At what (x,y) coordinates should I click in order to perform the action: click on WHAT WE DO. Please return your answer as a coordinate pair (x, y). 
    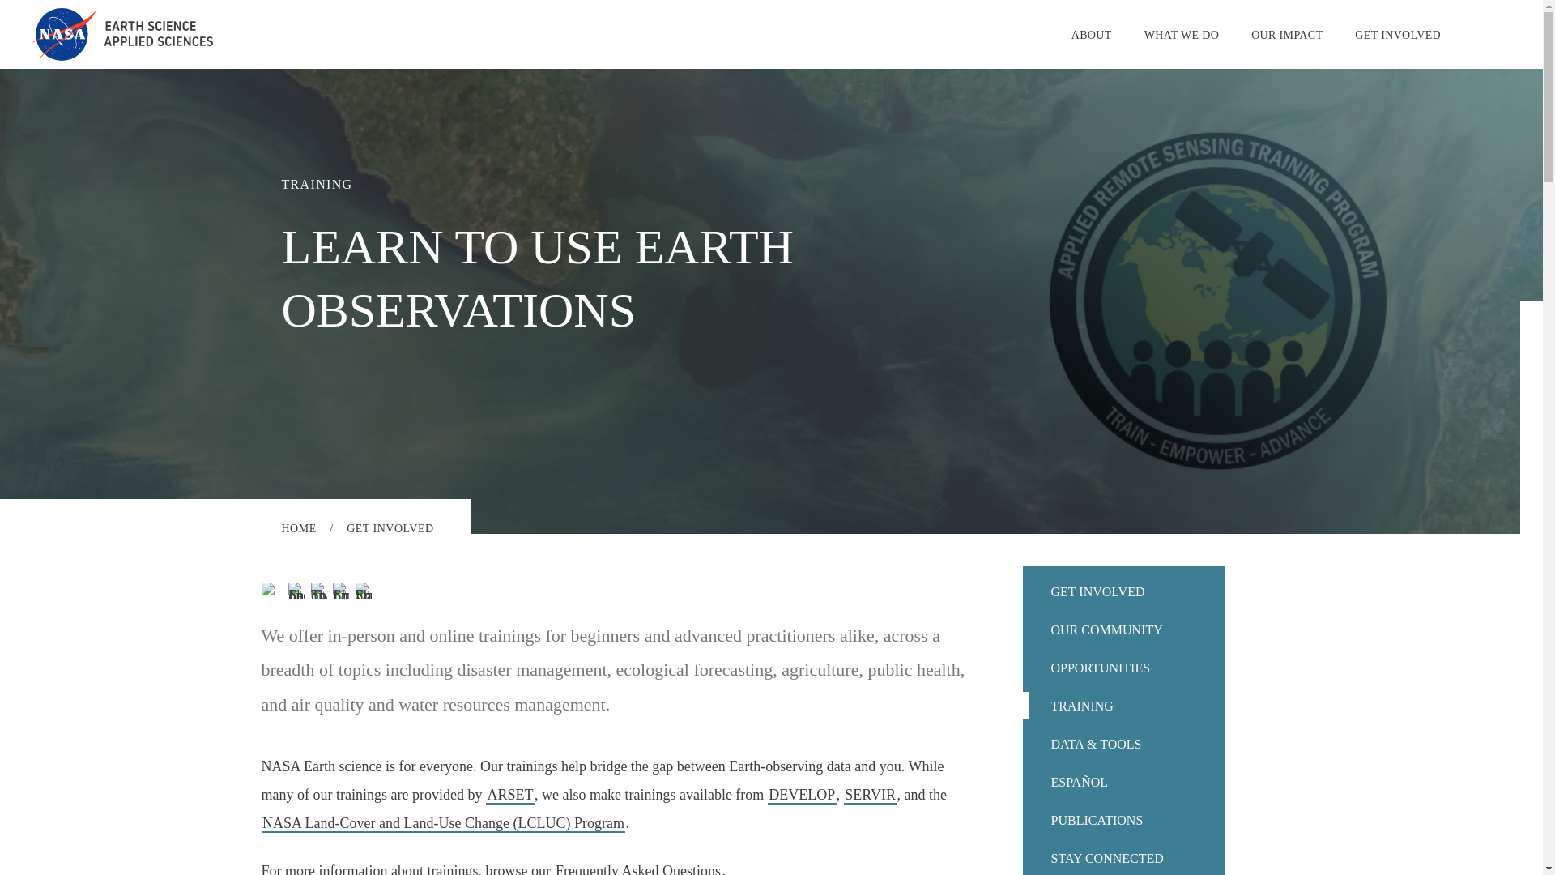
    Looking at the image, I should click on (1181, 34).